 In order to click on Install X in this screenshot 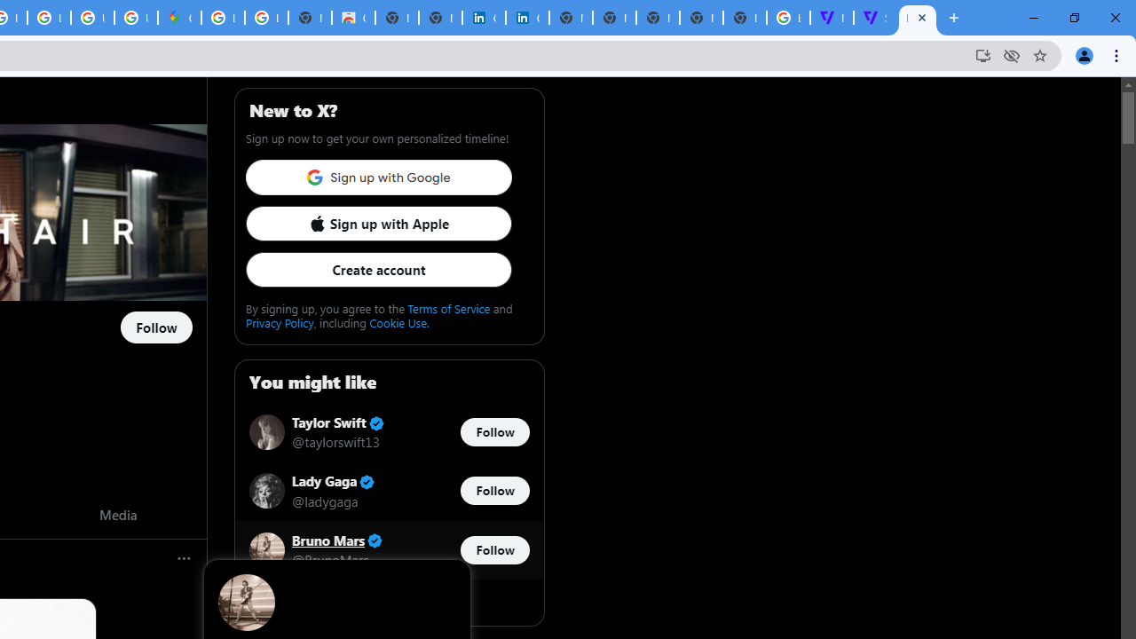, I will do `click(983, 55)`.